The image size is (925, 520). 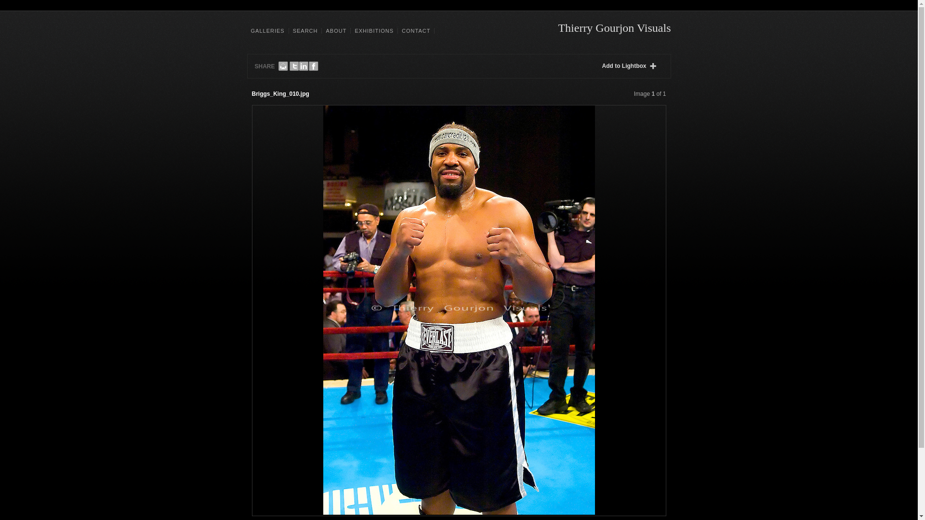 What do you see at coordinates (335, 31) in the screenshot?
I see `ABOUT` at bounding box center [335, 31].